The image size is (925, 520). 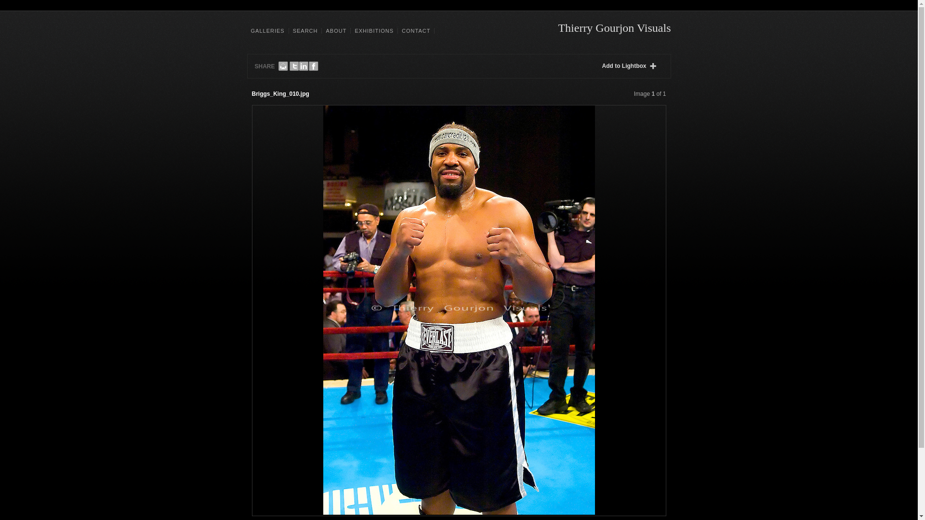 What do you see at coordinates (335, 31) in the screenshot?
I see `ABOUT` at bounding box center [335, 31].